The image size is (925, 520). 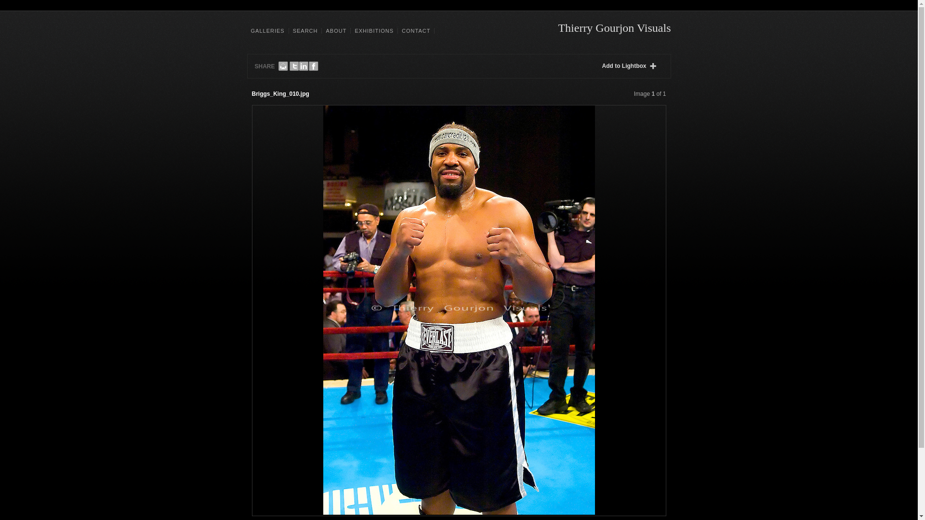 What do you see at coordinates (335, 31) in the screenshot?
I see `ABOUT` at bounding box center [335, 31].